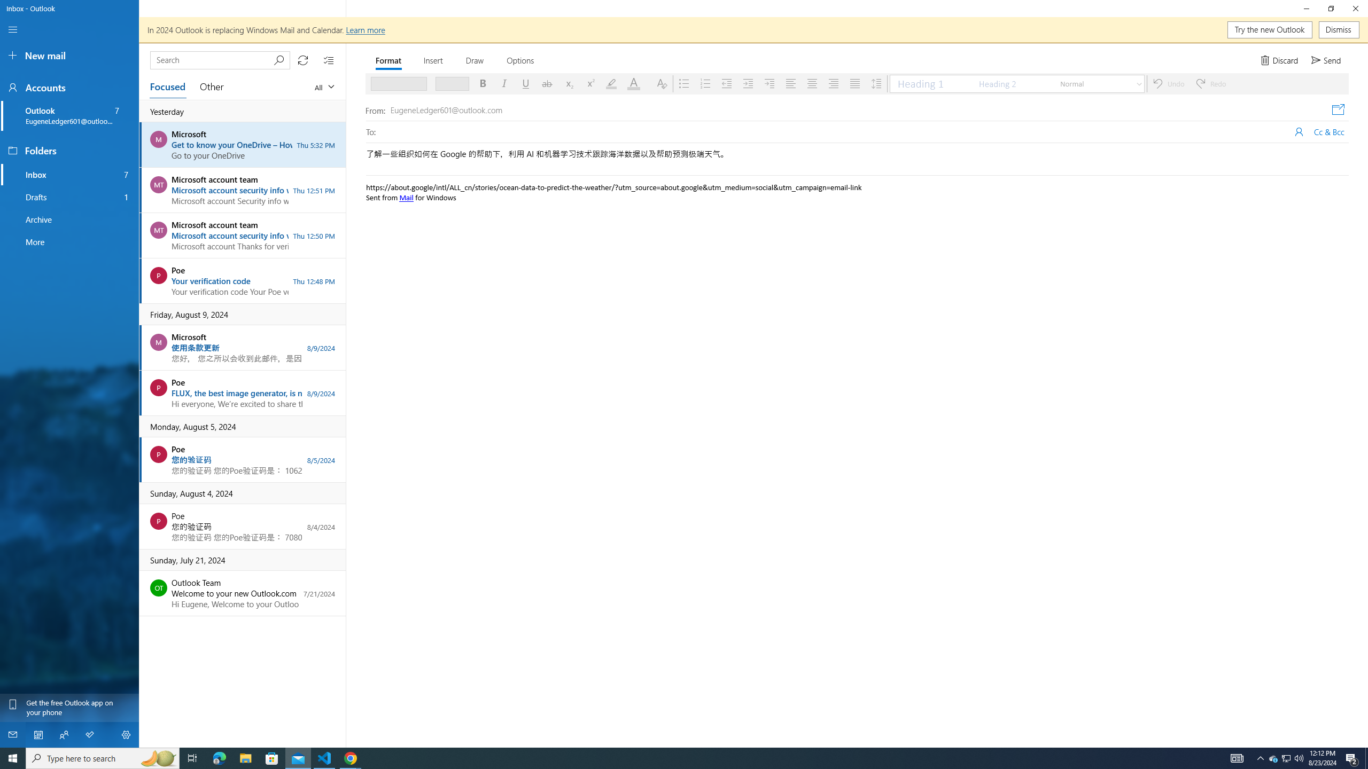 The height and width of the screenshot is (769, 1368). I want to click on Archive folder, favorite, so click(69, 219).